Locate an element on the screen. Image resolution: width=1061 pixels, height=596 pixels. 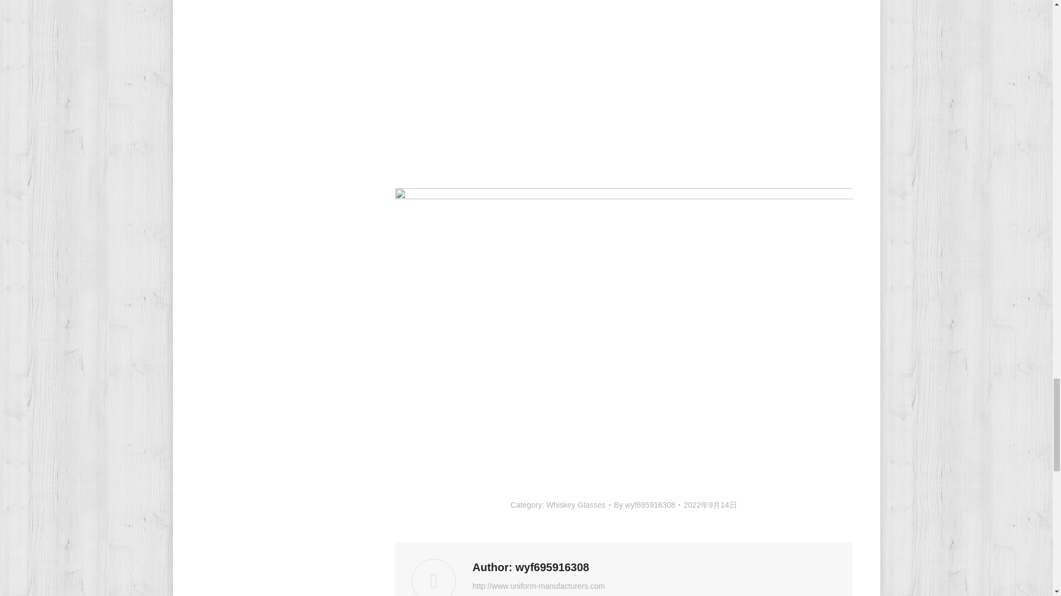
View all posts by wyf695916308 is located at coordinates (647, 504).